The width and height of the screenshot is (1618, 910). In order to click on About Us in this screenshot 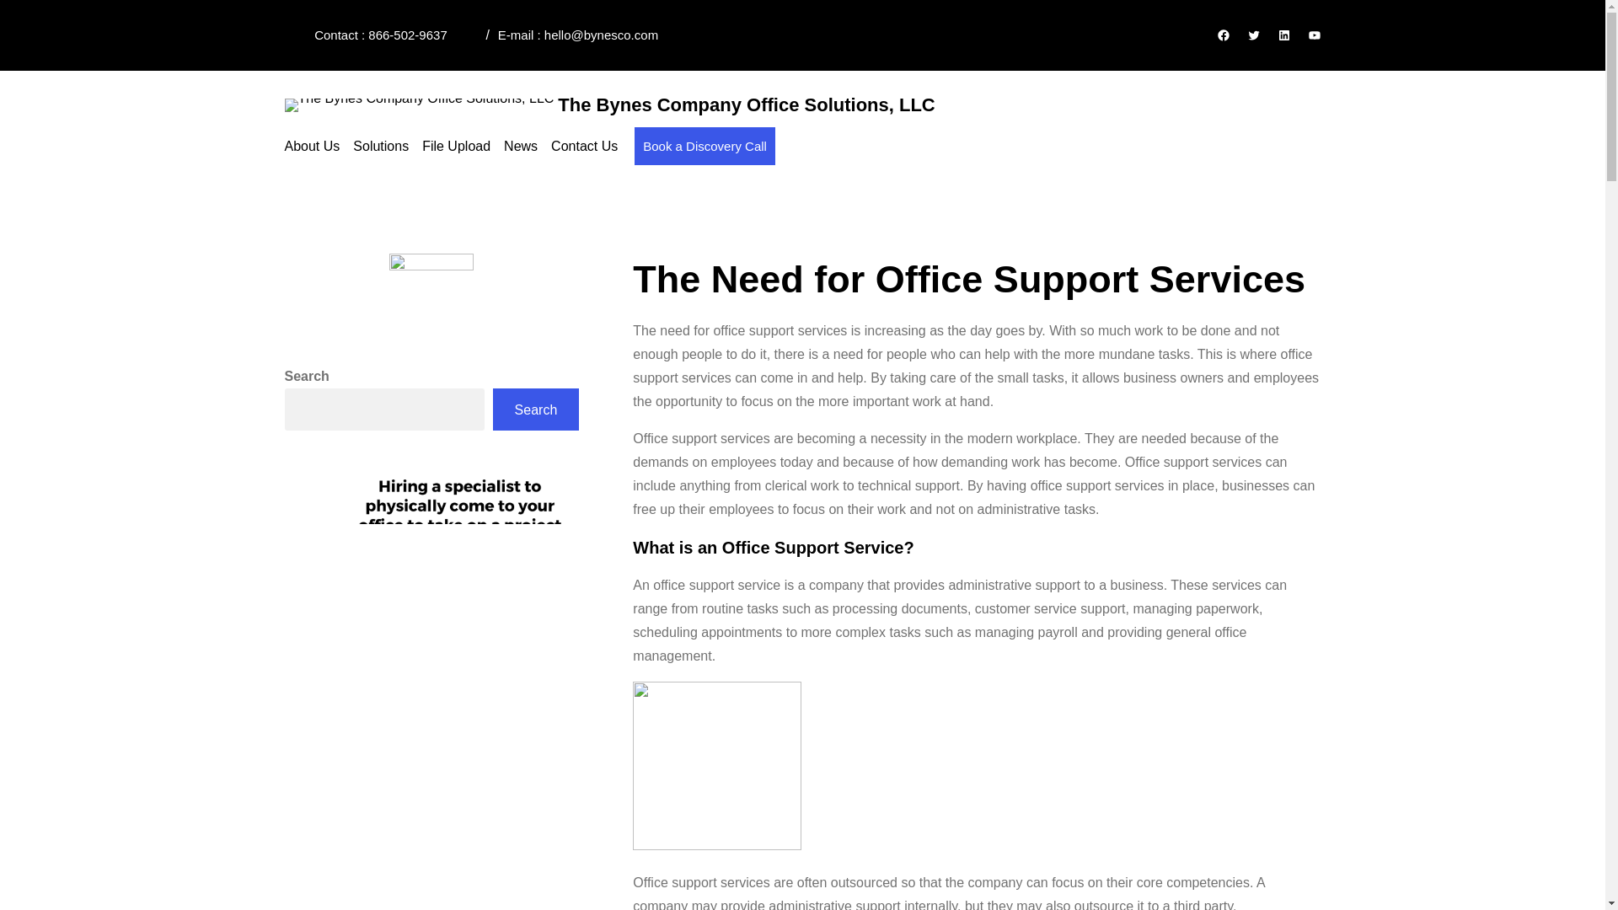, I will do `click(312, 146)`.